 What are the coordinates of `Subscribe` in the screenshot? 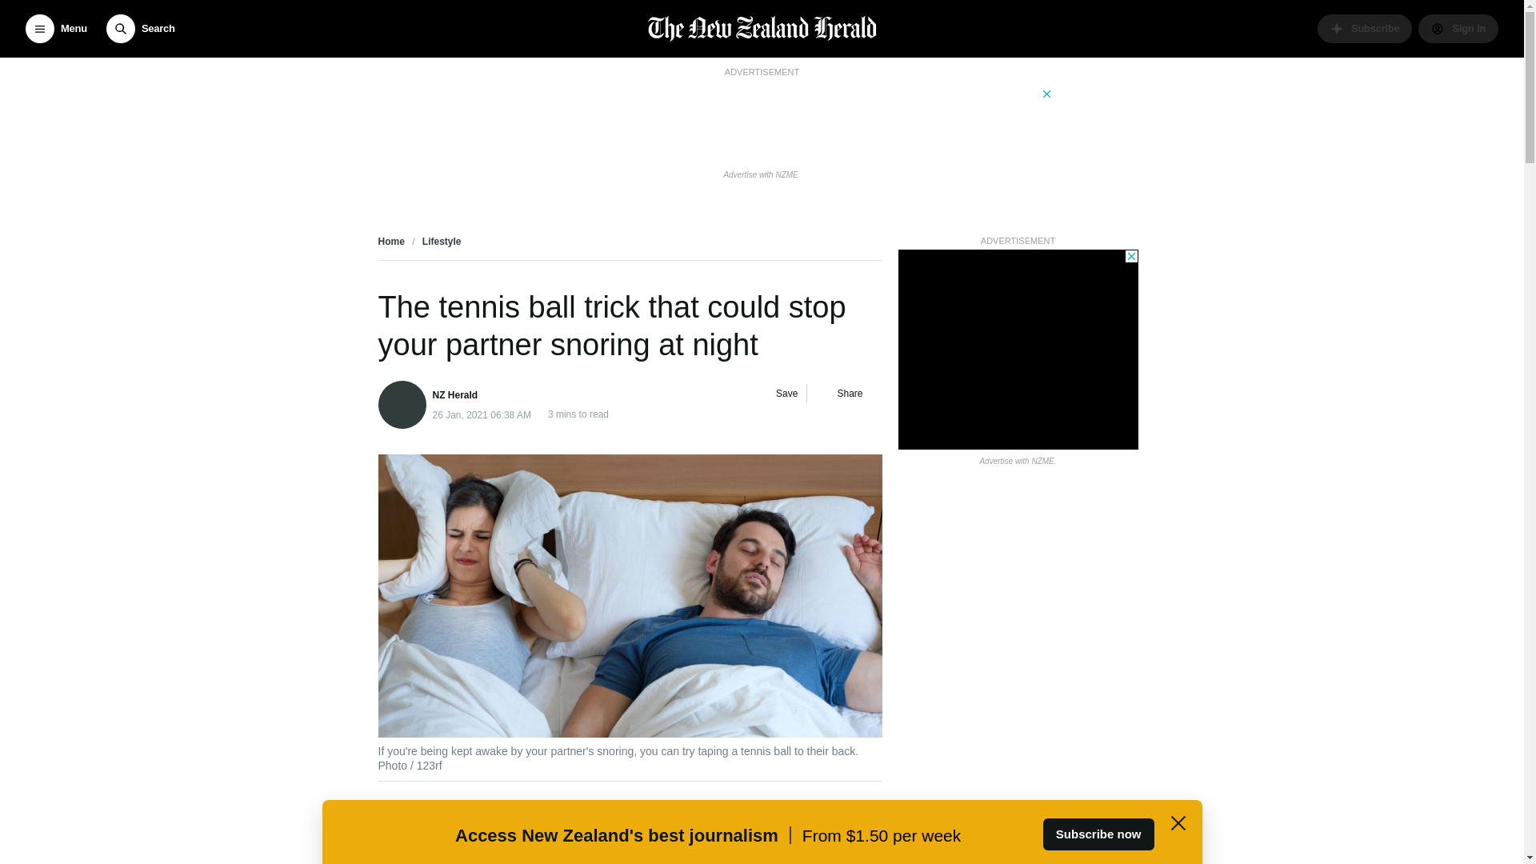 It's located at (1365, 29).